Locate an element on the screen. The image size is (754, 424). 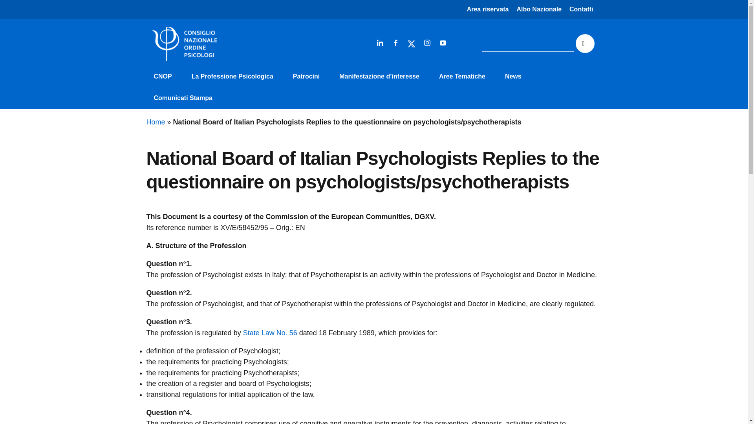
News is located at coordinates (513, 77).